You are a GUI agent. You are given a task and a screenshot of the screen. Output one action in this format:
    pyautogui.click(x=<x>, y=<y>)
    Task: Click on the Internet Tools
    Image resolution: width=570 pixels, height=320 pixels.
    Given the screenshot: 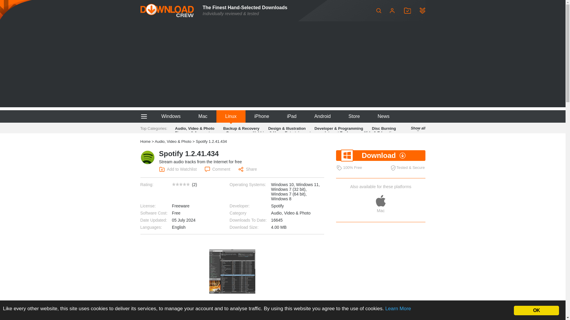 What is the action you would take?
    pyautogui.click(x=337, y=133)
    